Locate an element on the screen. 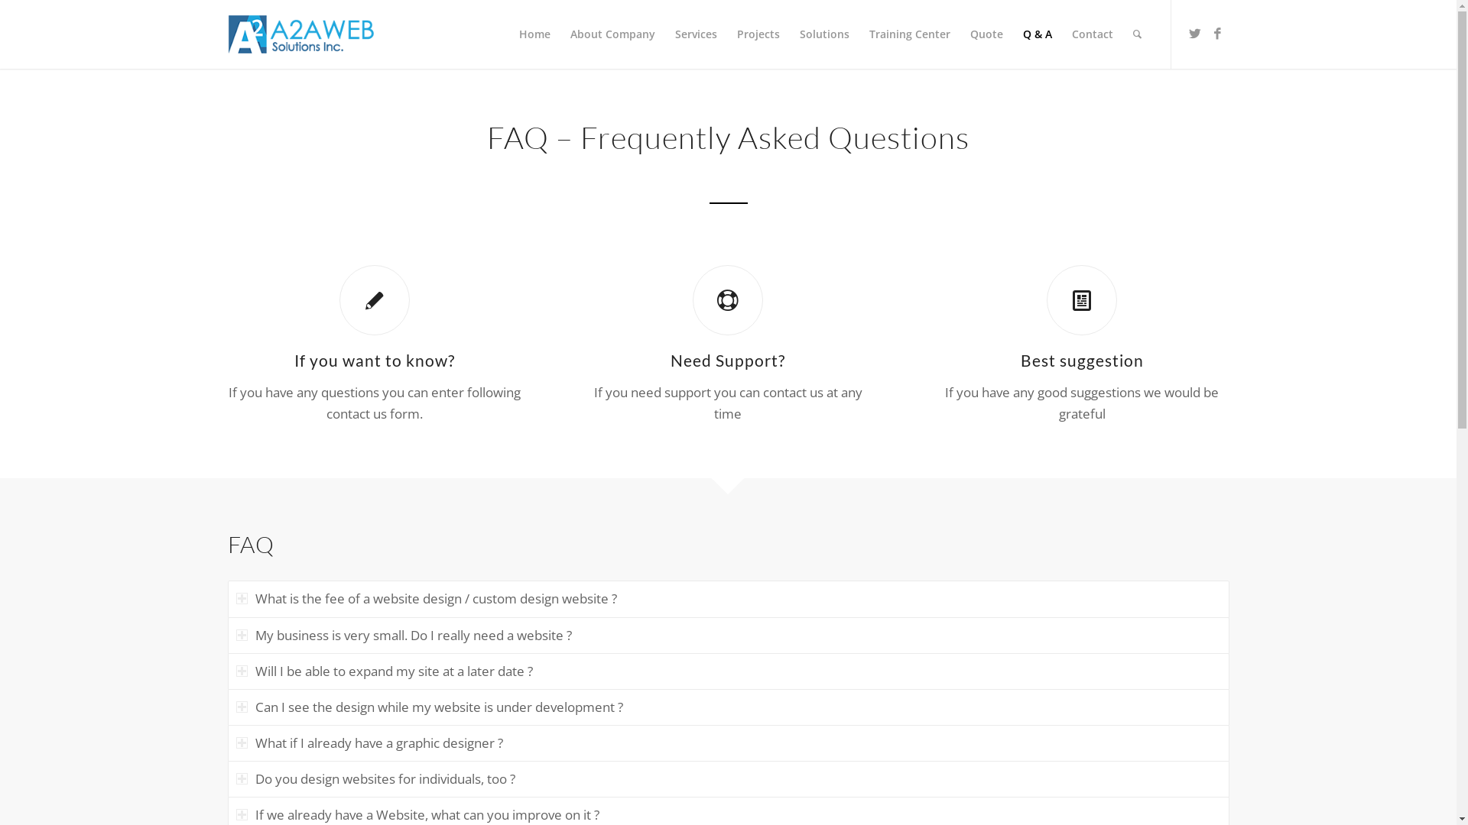 The width and height of the screenshot is (1468, 825). Q & A is located at coordinates (1037, 34).